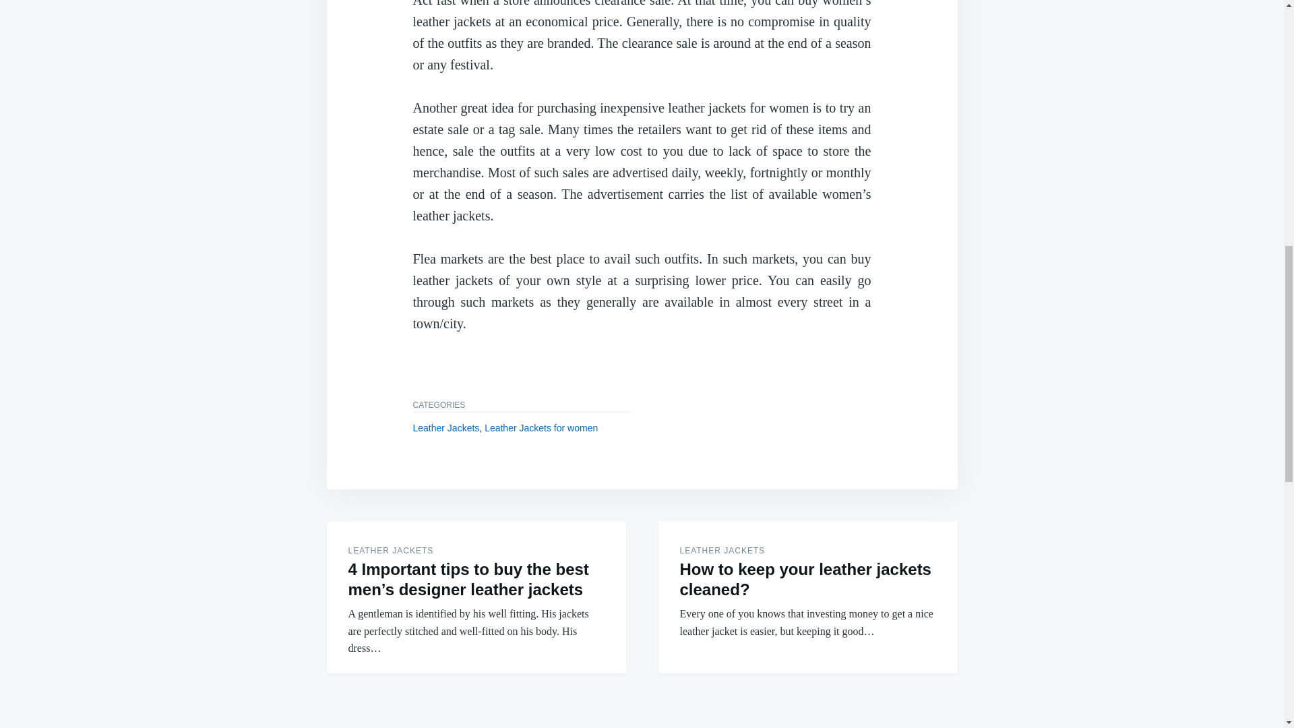 The height and width of the screenshot is (728, 1294). What do you see at coordinates (445, 427) in the screenshot?
I see `Leather Jackets` at bounding box center [445, 427].